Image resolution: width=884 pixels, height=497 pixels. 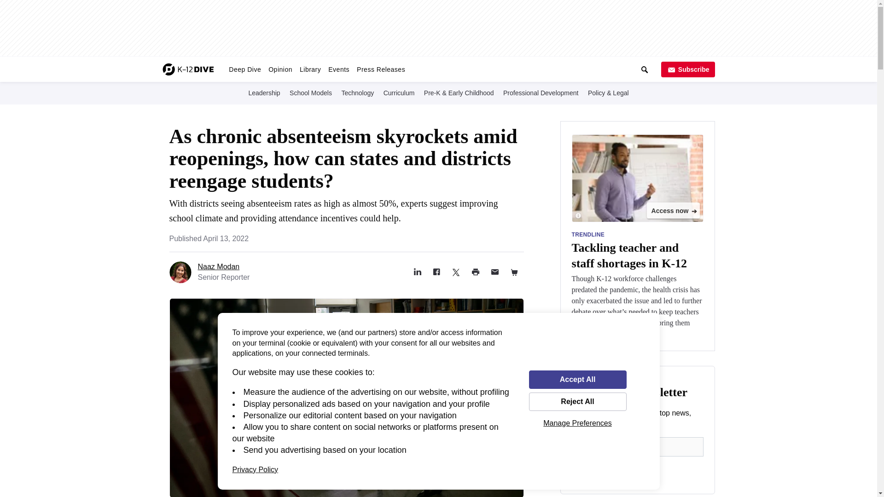 What do you see at coordinates (255, 469) in the screenshot?
I see `Privacy Policy` at bounding box center [255, 469].